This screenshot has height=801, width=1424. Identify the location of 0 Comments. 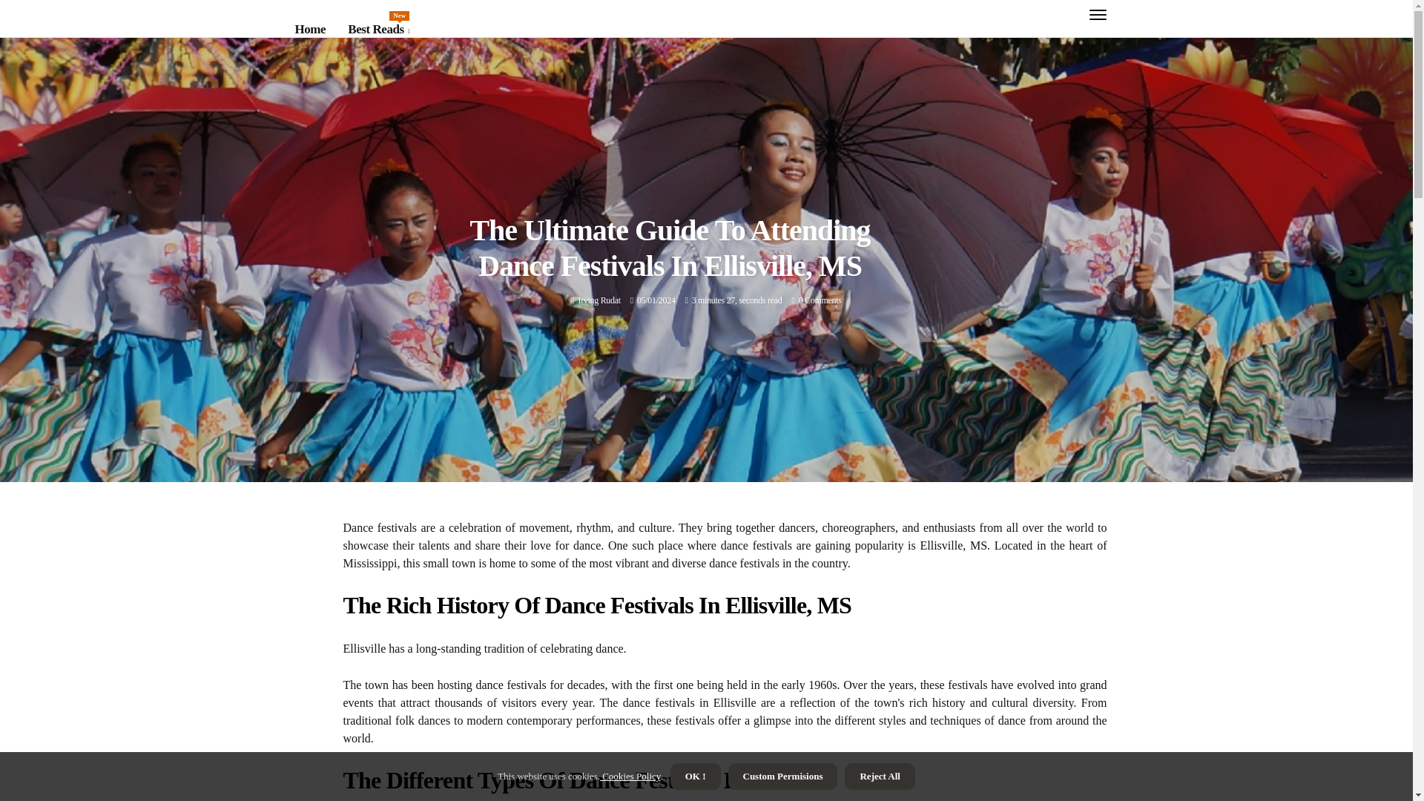
(820, 300).